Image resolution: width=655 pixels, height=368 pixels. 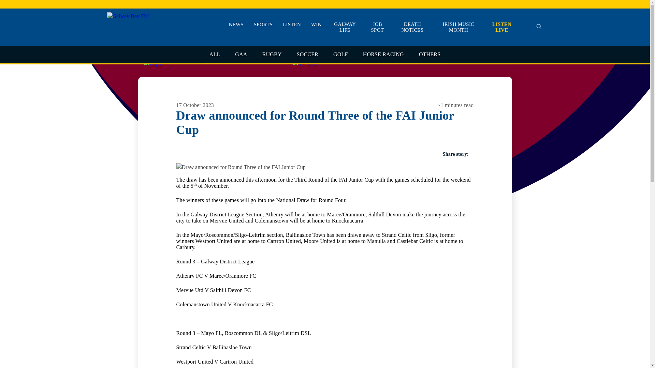 What do you see at coordinates (126, 50) in the screenshot?
I see `Galway Bay FM` at bounding box center [126, 50].